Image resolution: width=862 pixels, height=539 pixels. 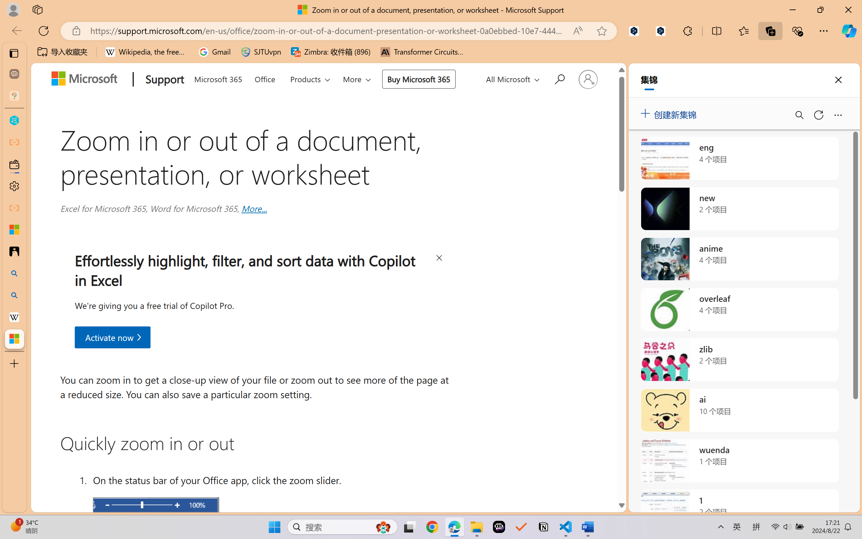 What do you see at coordinates (147, 52) in the screenshot?
I see `Wikipedia, the free encyclopedia` at bounding box center [147, 52].